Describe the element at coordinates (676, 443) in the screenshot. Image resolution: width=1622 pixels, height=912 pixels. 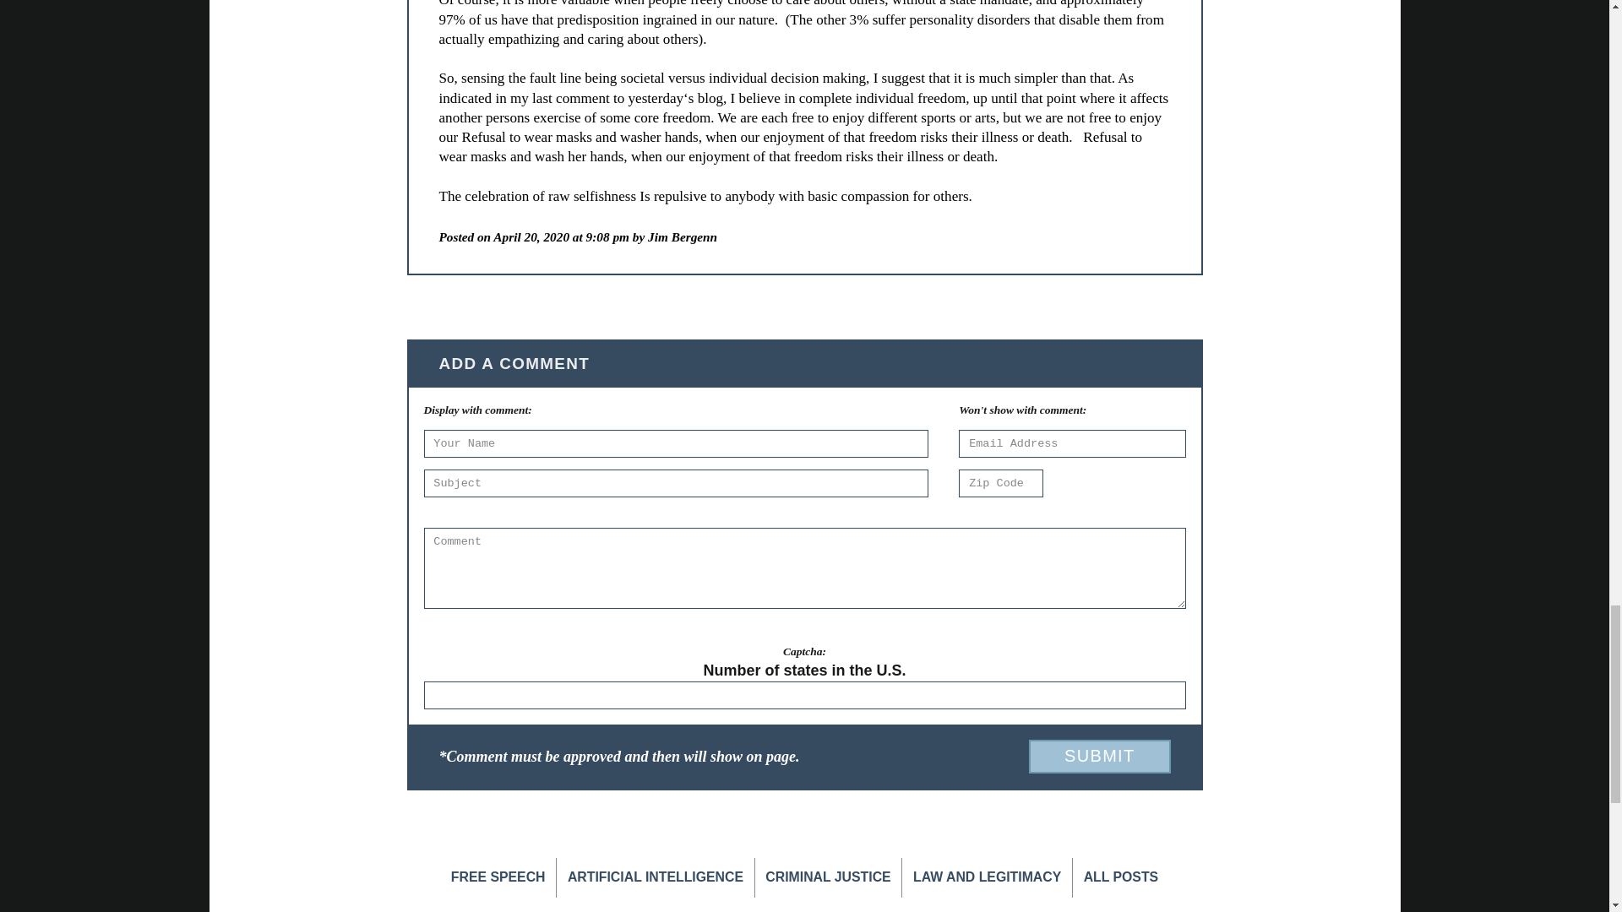
I see `Your Name` at that location.